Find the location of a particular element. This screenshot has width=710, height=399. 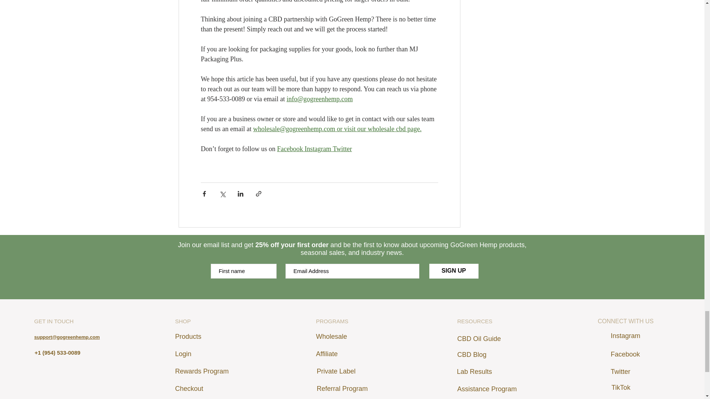

Instagram is located at coordinates (317, 149).